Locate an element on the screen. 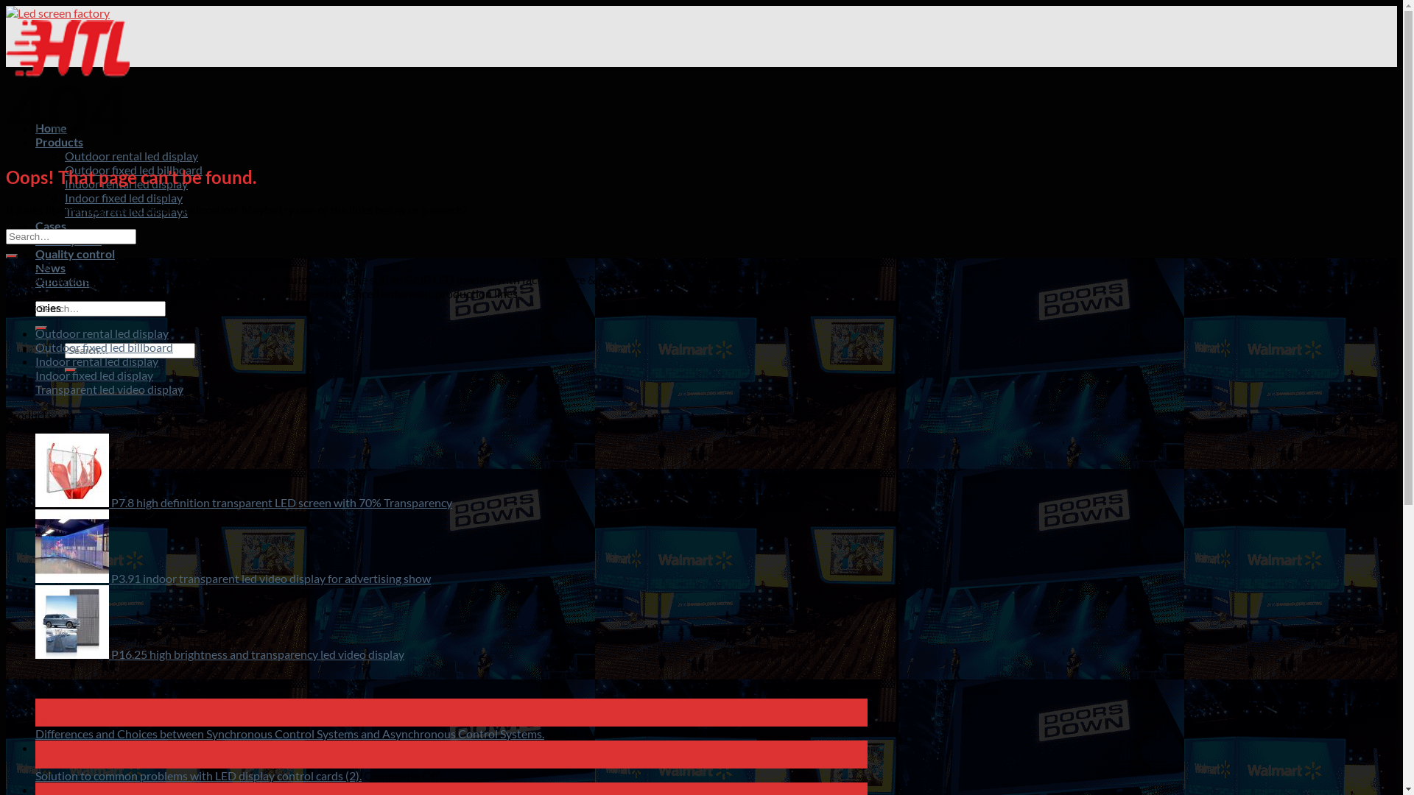 This screenshot has width=1414, height=795. Led screen factory is located at coordinates (68, 44).